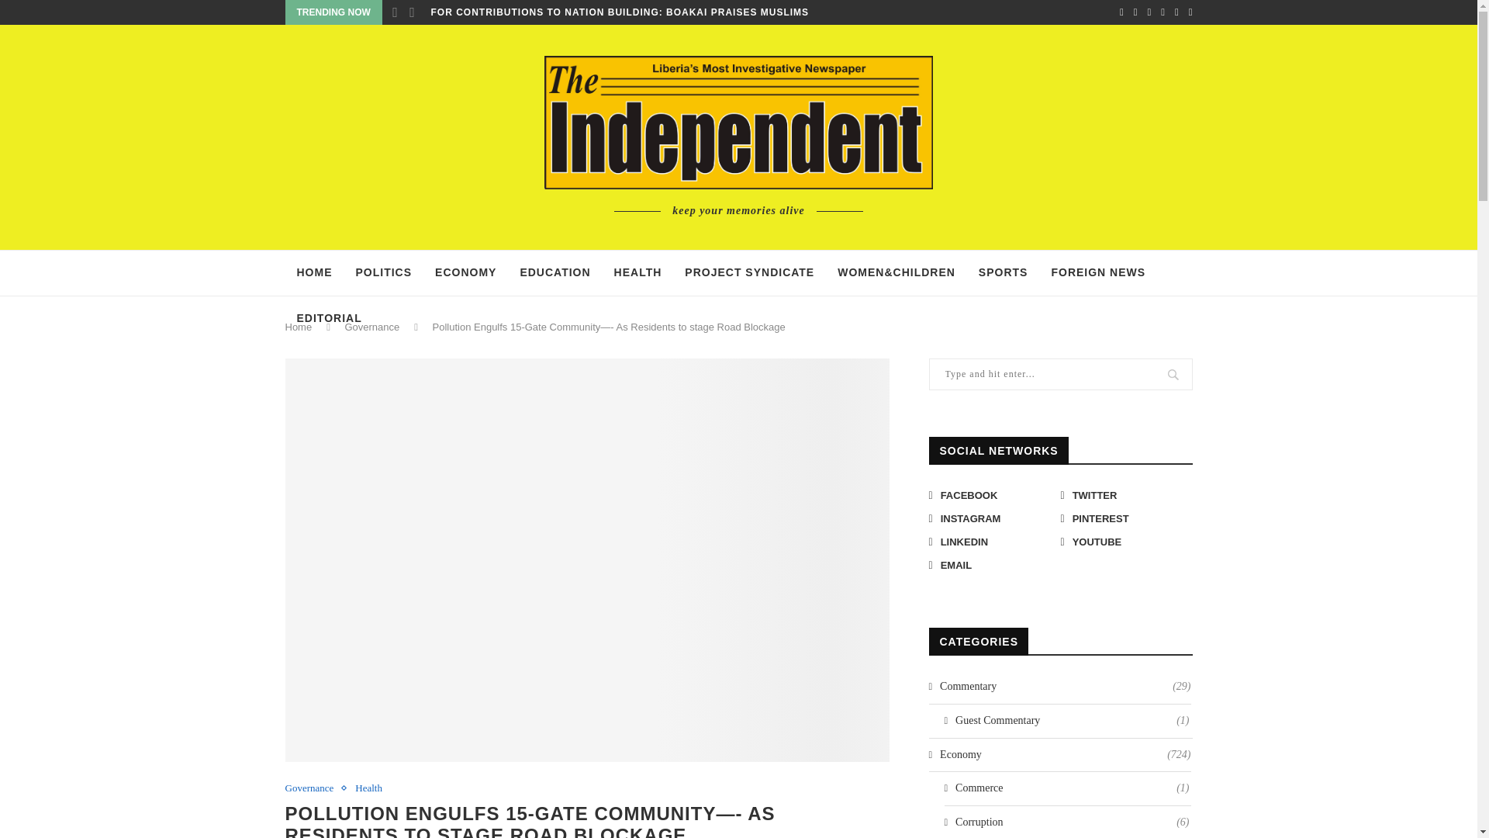 The width and height of the screenshot is (1489, 838). What do you see at coordinates (620, 12) in the screenshot?
I see `FOR CONTRIBUTIONS TO NATION BUILDING: BOAKAI PRAISES MUSLIMS` at bounding box center [620, 12].